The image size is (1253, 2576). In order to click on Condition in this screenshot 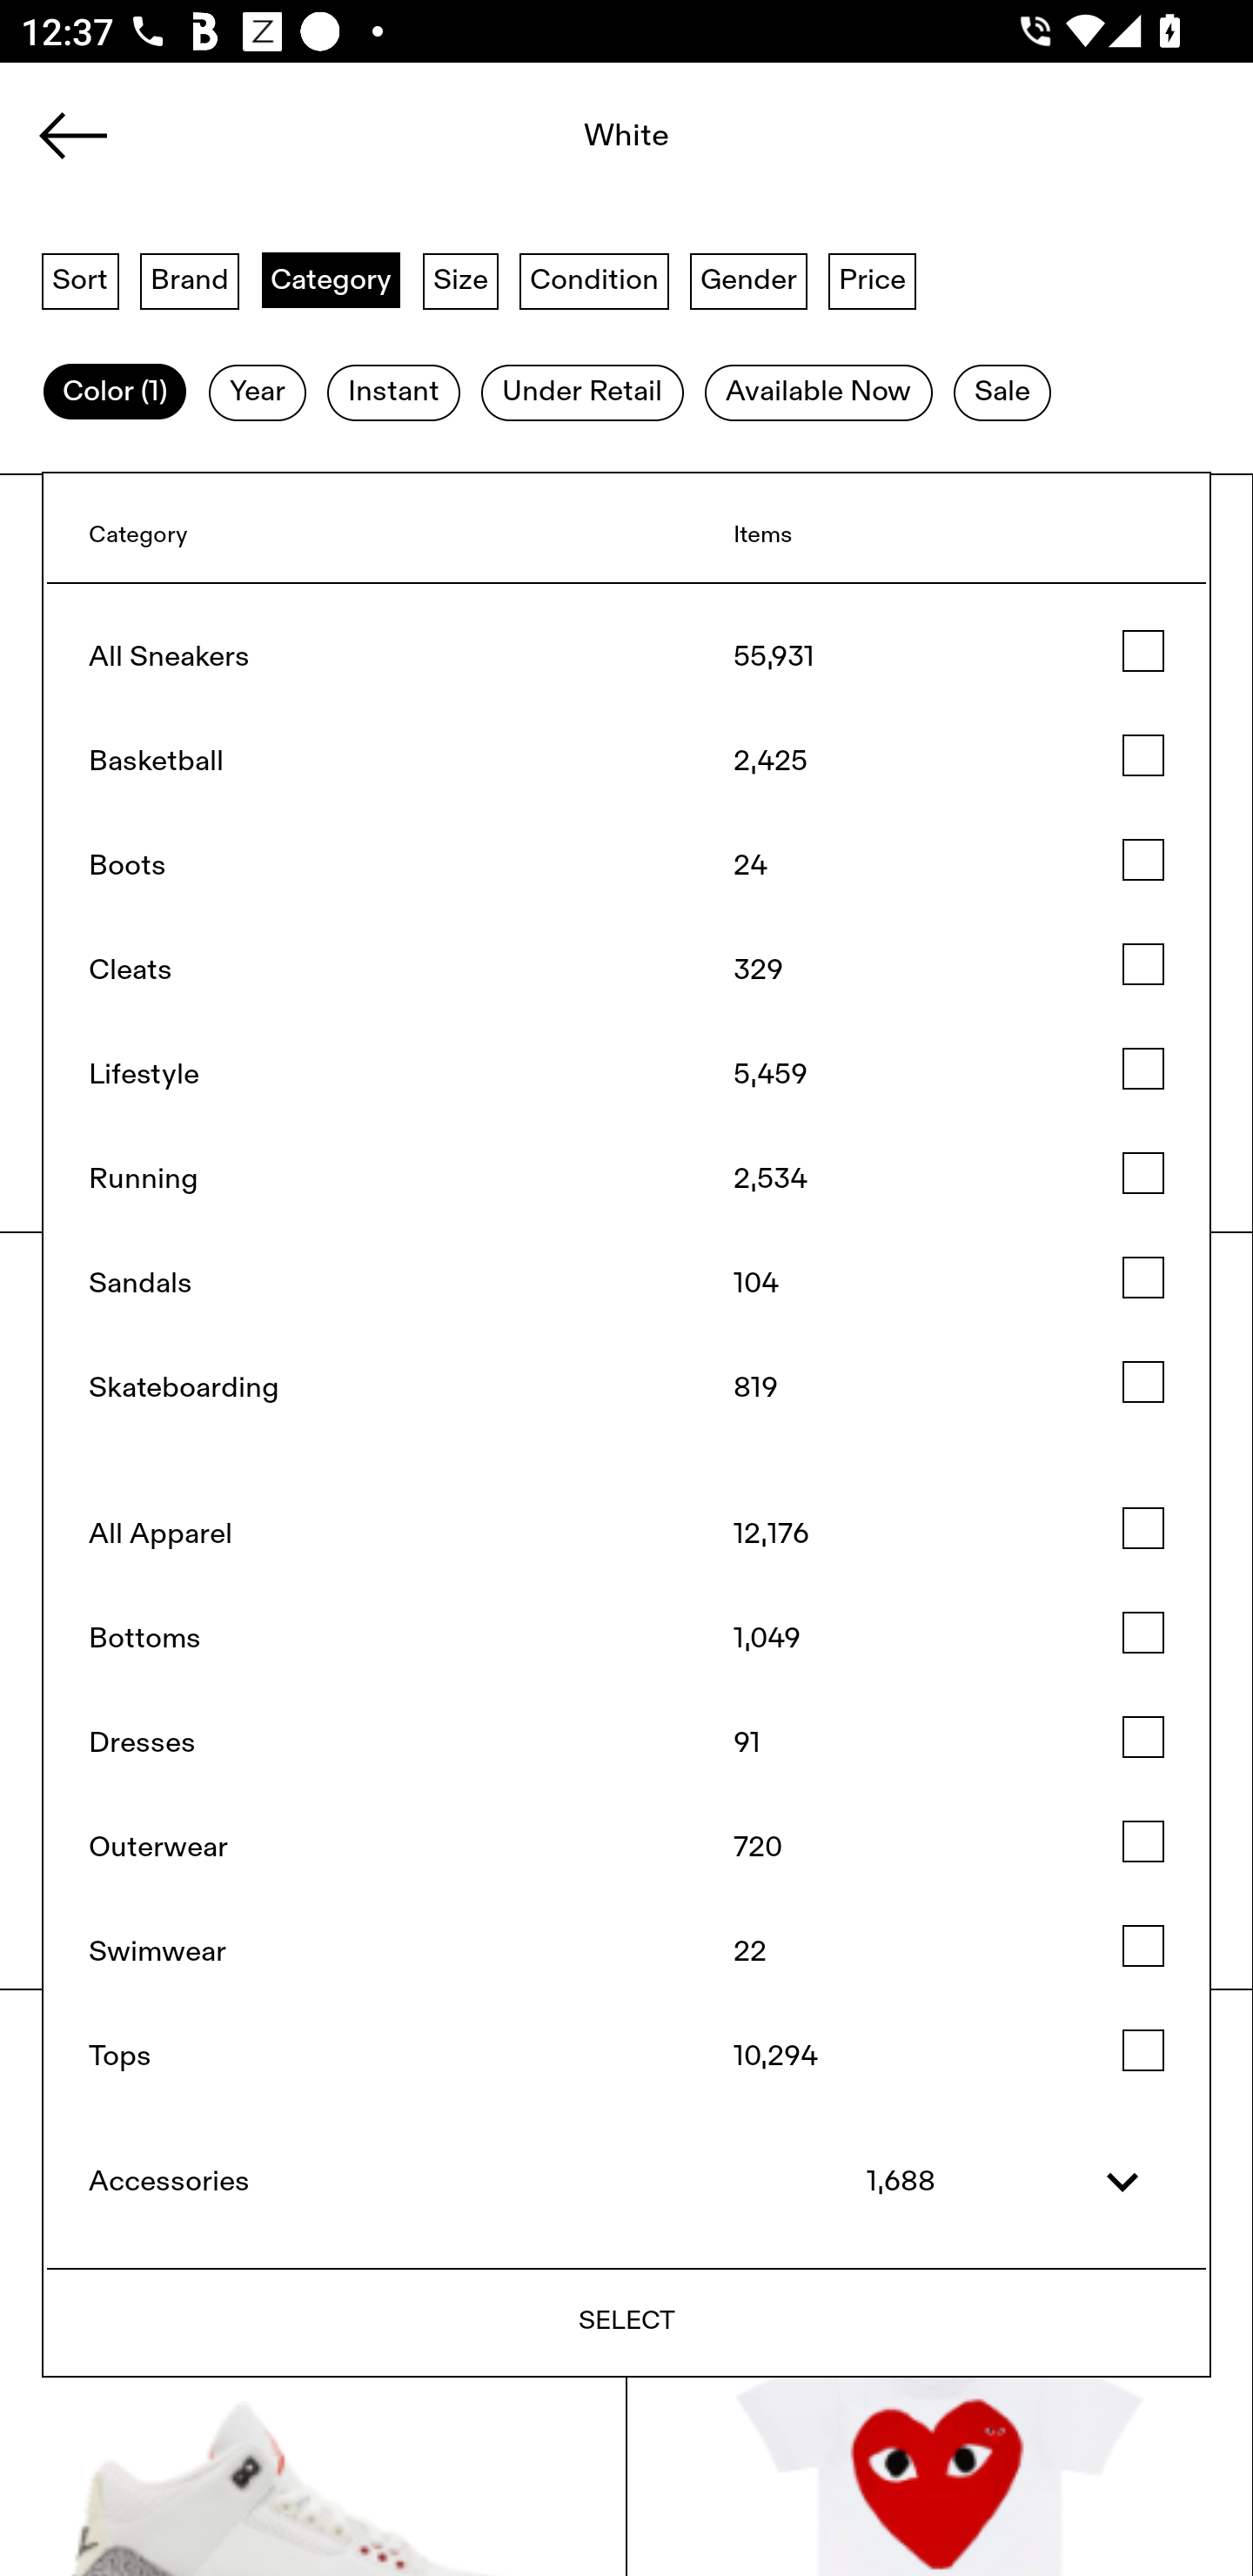, I will do `click(593, 279)`.